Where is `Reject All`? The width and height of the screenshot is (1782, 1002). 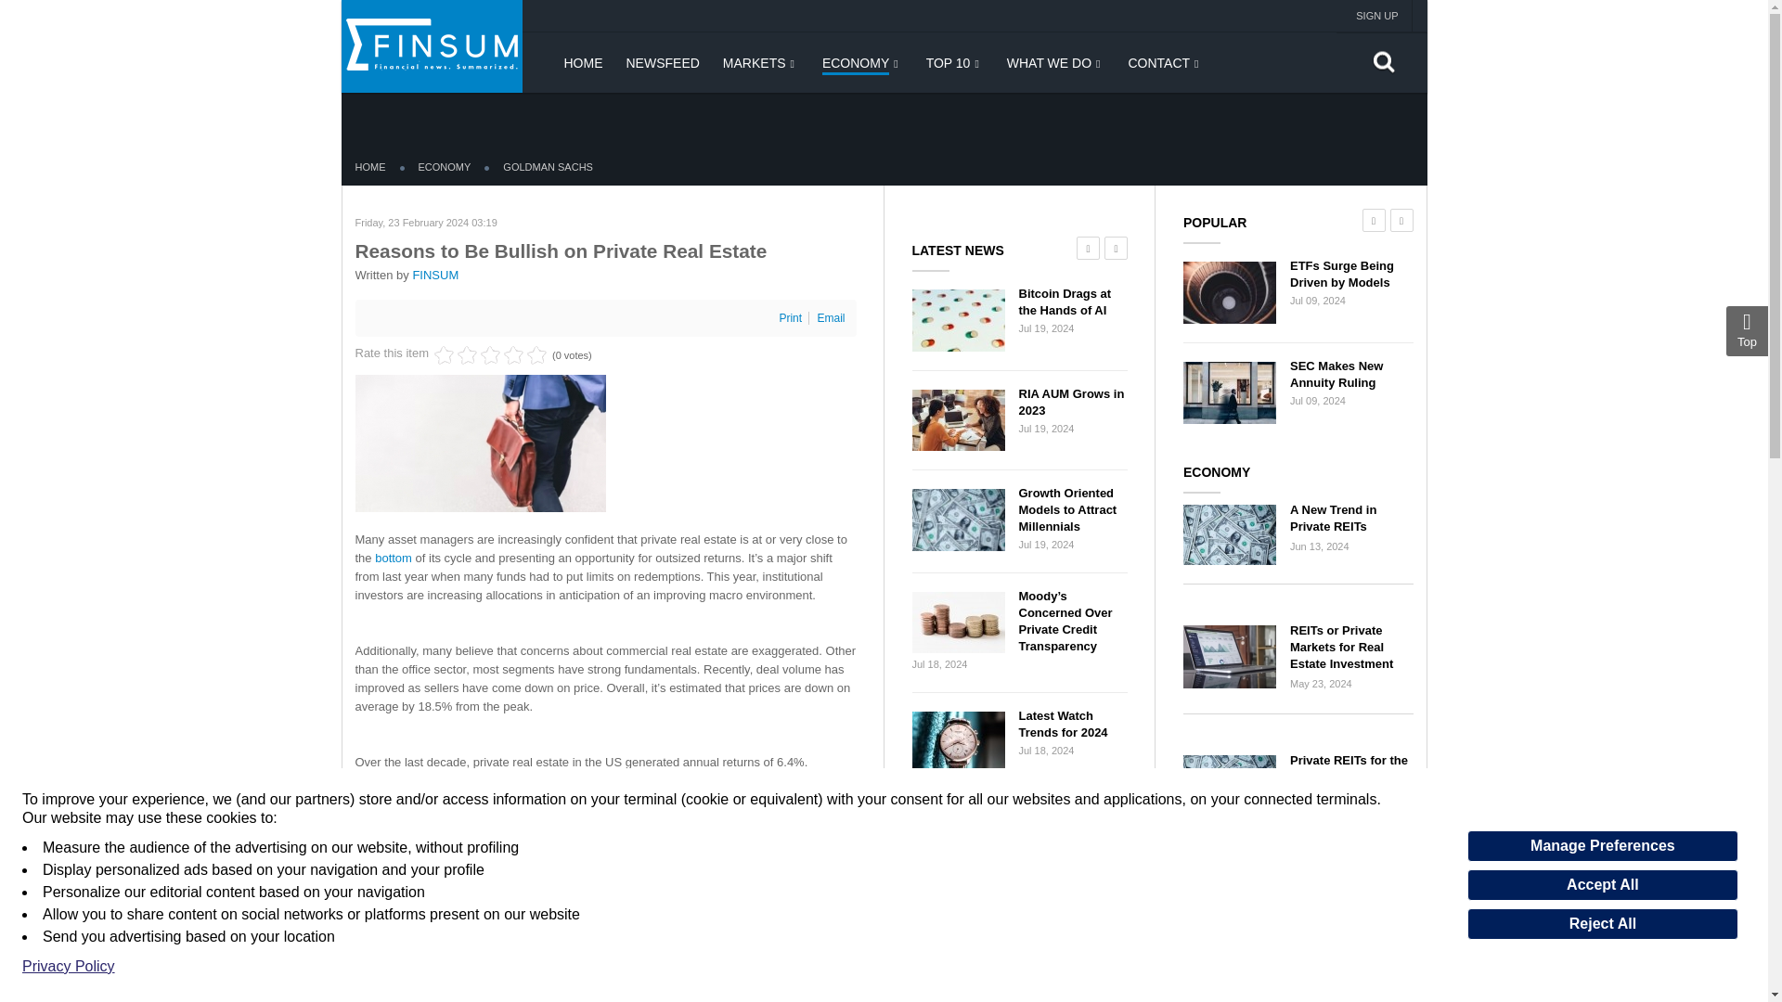
Reject All is located at coordinates (1602, 924).